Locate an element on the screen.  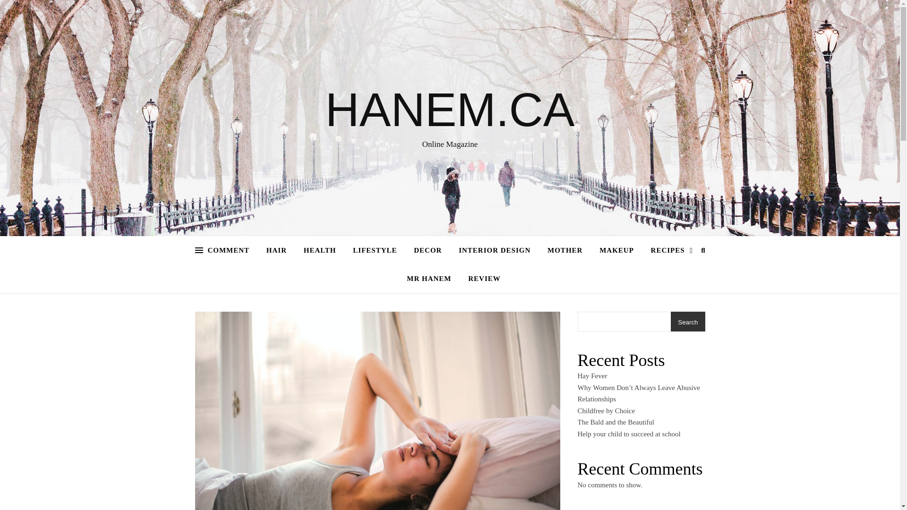
RECIPES is located at coordinates (668, 250).